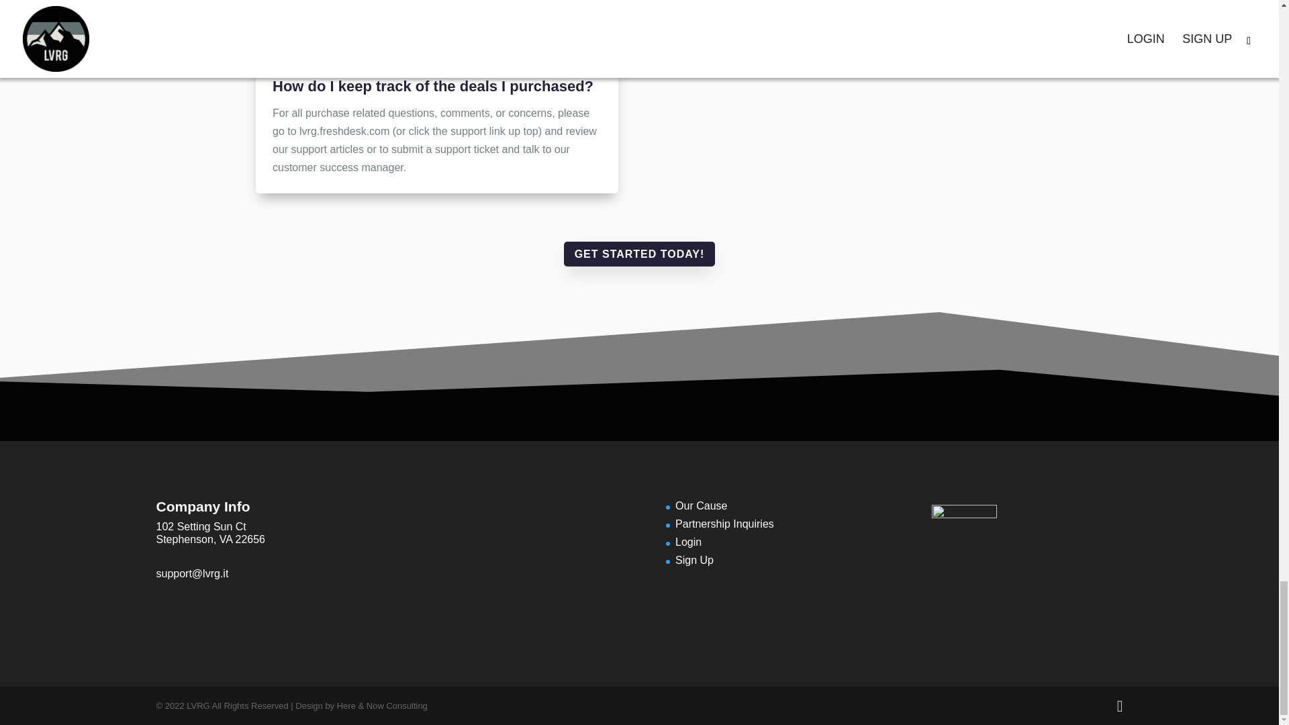 The height and width of the screenshot is (725, 1289). I want to click on Sign Up, so click(694, 560).